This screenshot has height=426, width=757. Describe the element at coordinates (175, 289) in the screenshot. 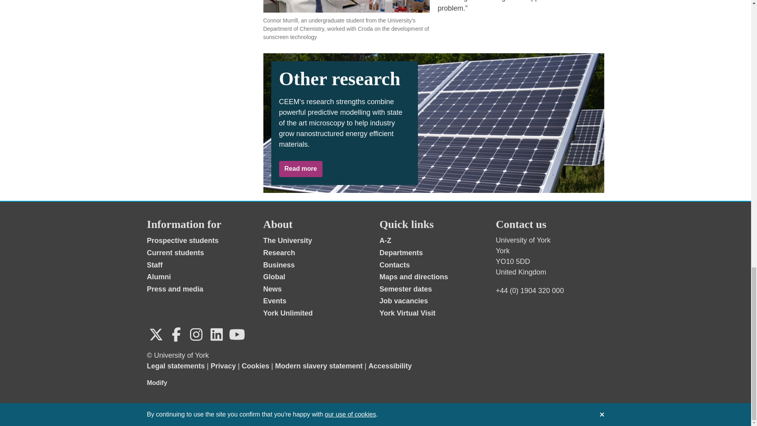

I see `Press and media` at that location.